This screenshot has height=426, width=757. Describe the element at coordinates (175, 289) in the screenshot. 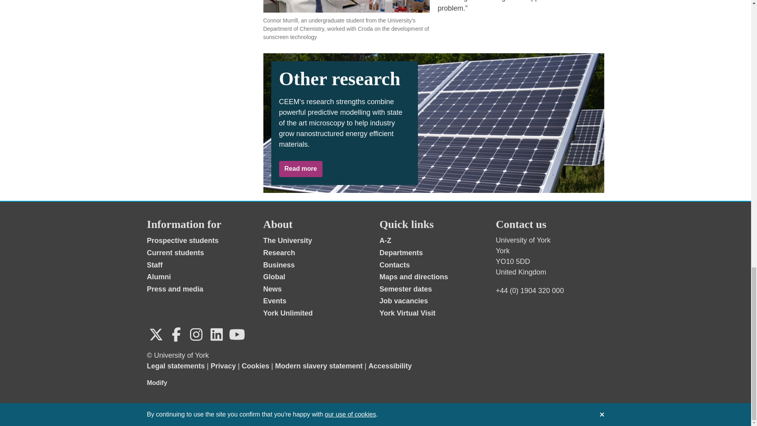

I see `Press and media` at that location.